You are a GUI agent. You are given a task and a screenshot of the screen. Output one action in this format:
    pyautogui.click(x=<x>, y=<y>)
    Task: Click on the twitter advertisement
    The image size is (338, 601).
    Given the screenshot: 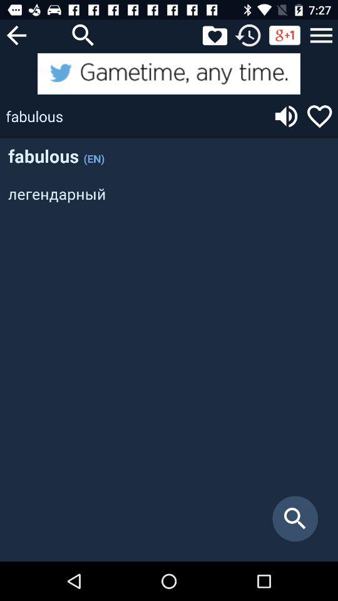 What is the action you would take?
    pyautogui.click(x=169, y=74)
    